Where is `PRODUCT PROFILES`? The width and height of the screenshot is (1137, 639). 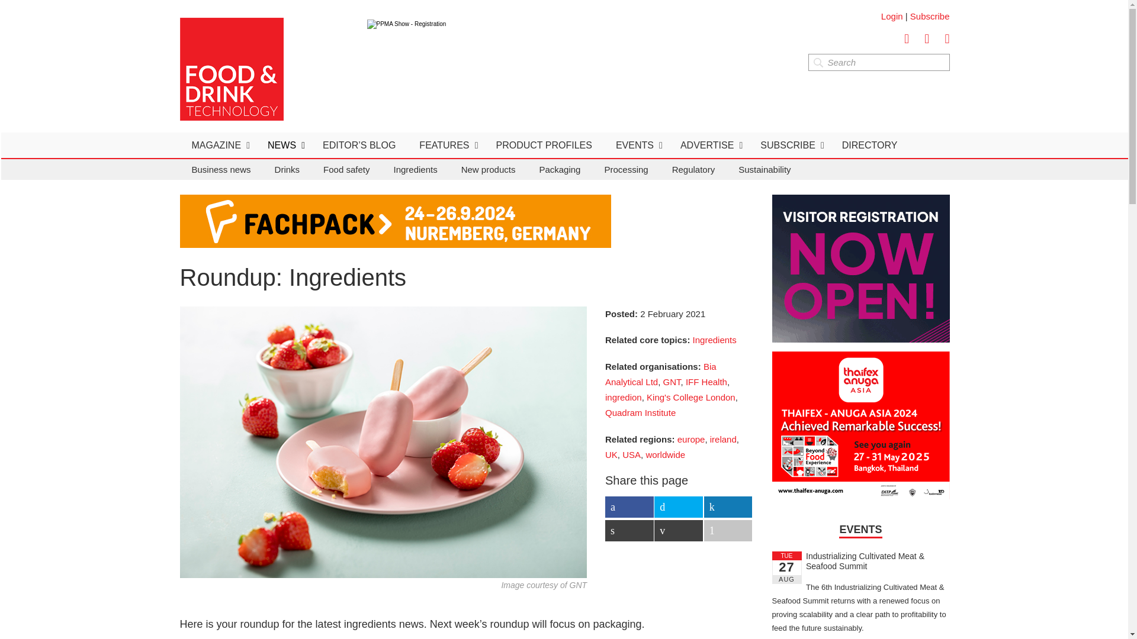
PRODUCT PROFILES is located at coordinates (544, 144).